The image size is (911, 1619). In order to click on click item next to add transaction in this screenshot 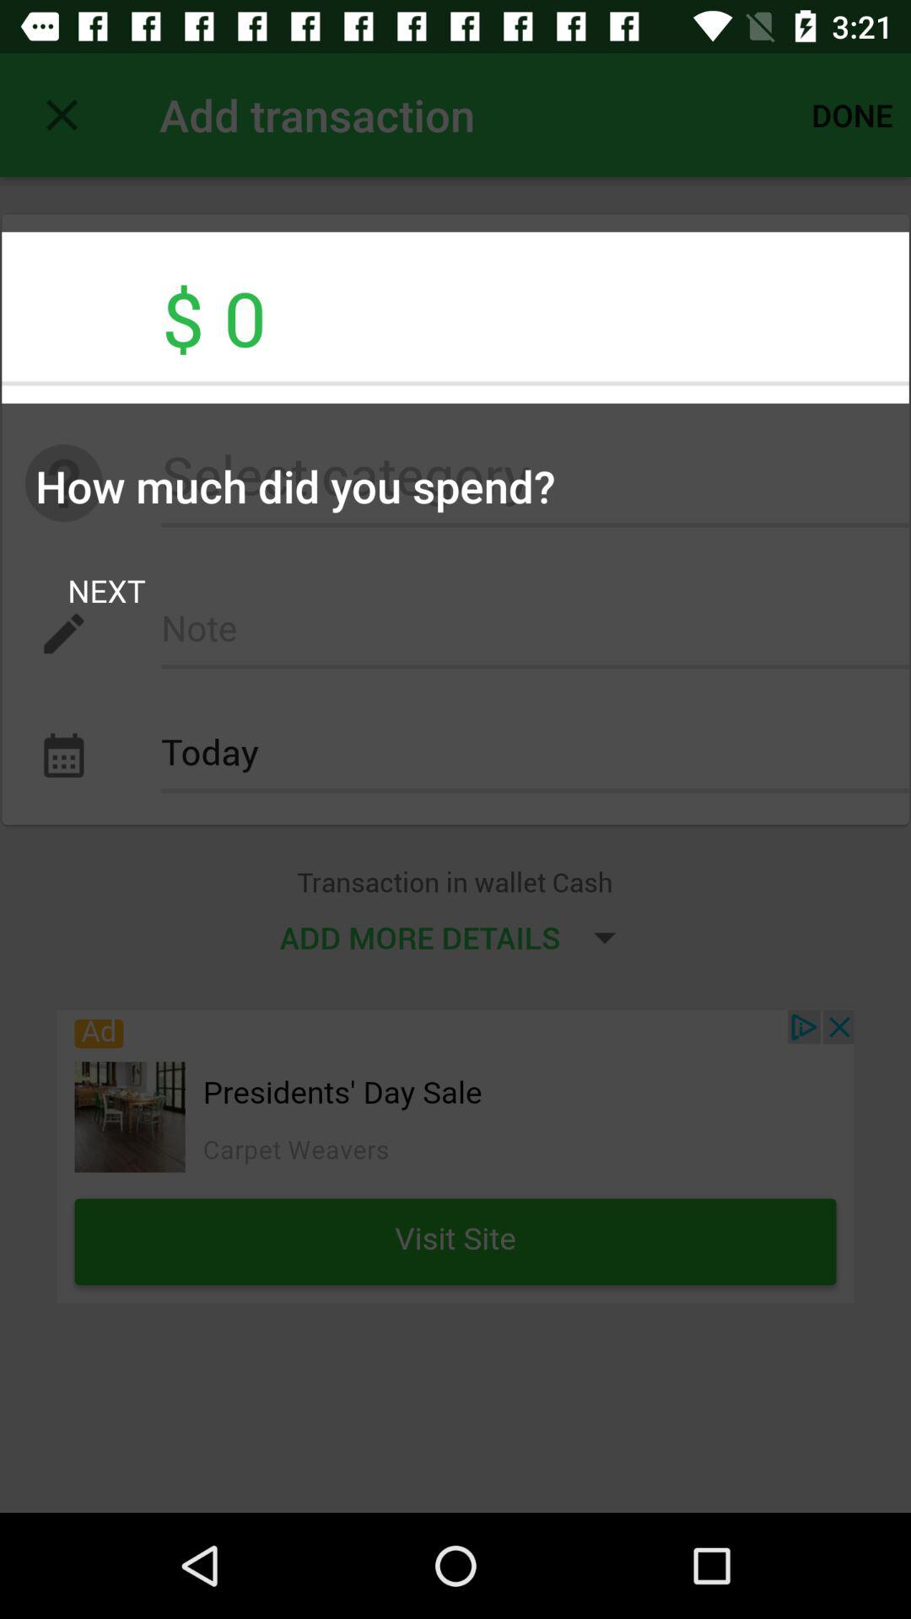, I will do `click(62, 115)`.